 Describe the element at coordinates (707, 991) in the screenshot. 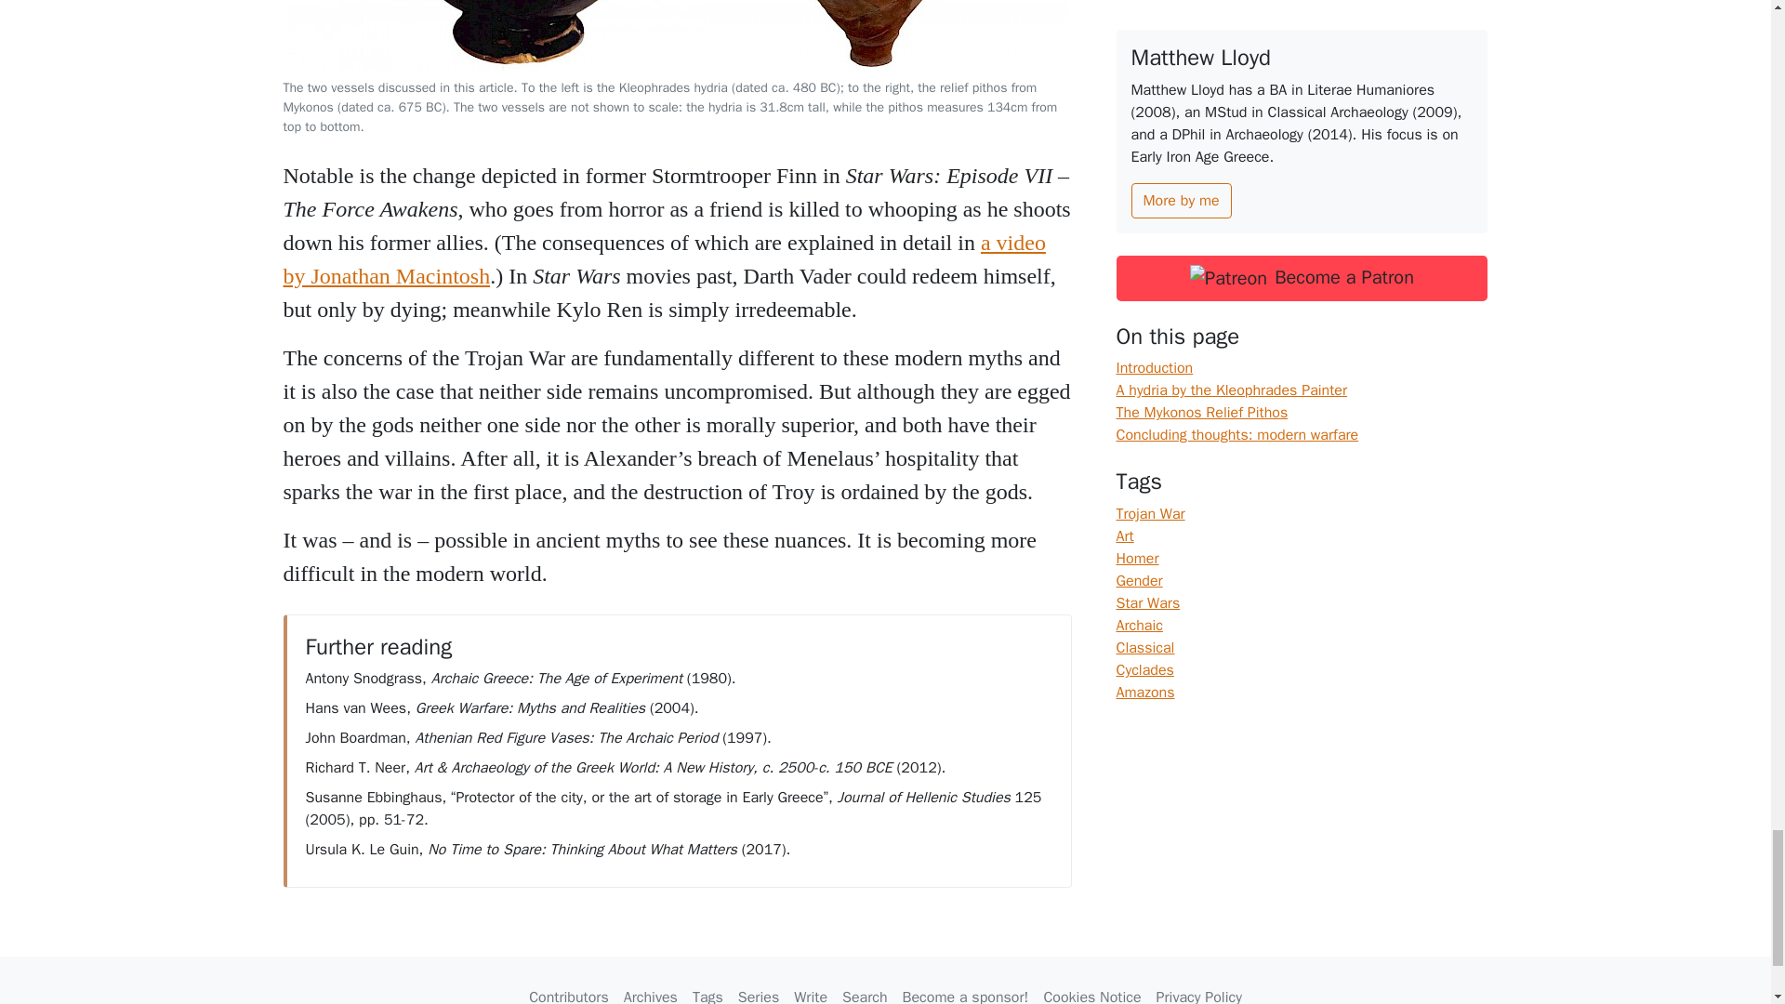

I see `Tags` at that location.